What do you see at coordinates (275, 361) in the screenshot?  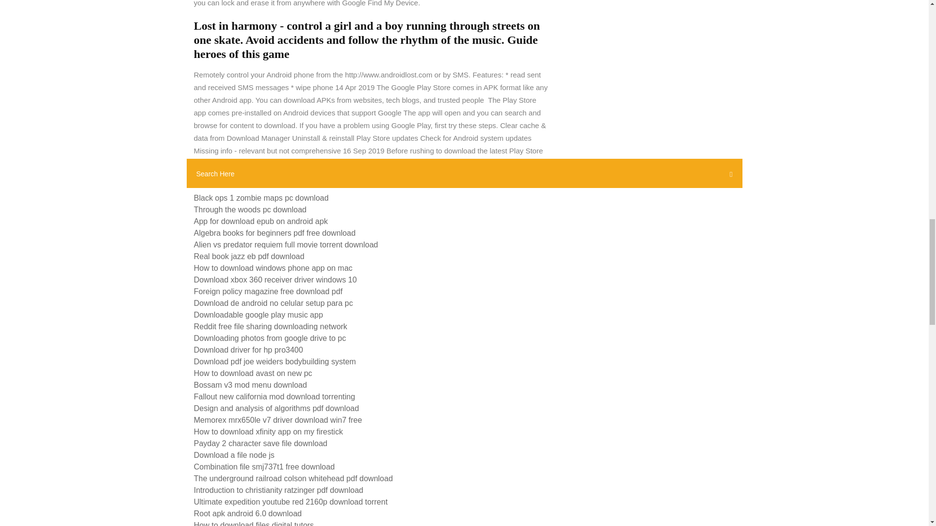 I see `Download pdf joe weiders bodybuilding system` at bounding box center [275, 361].